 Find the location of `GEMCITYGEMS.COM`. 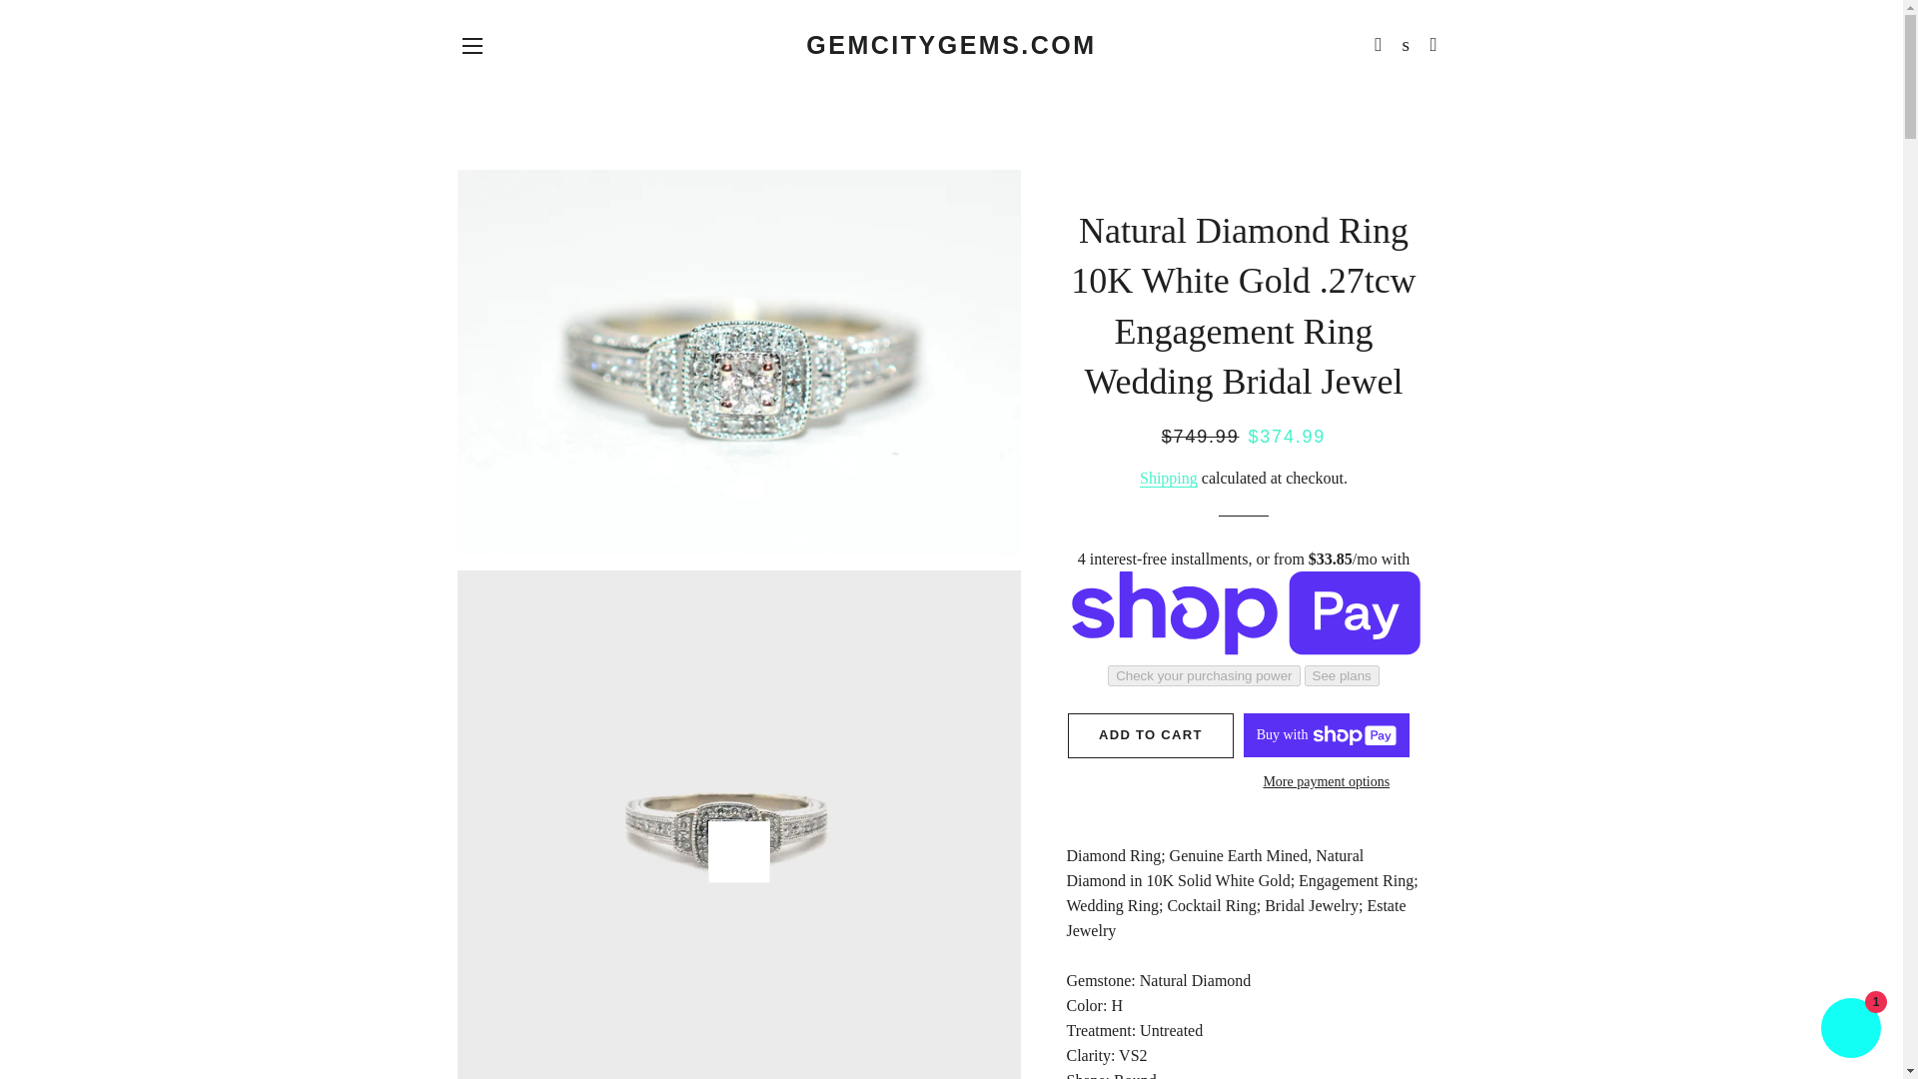

GEMCITYGEMS.COM is located at coordinates (951, 45).